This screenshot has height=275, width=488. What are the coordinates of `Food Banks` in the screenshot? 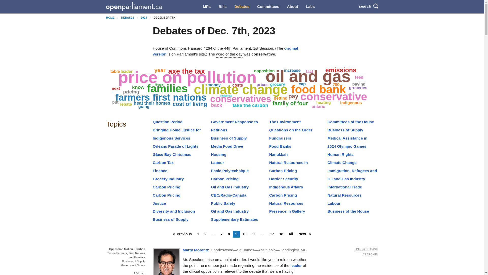 It's located at (280, 146).